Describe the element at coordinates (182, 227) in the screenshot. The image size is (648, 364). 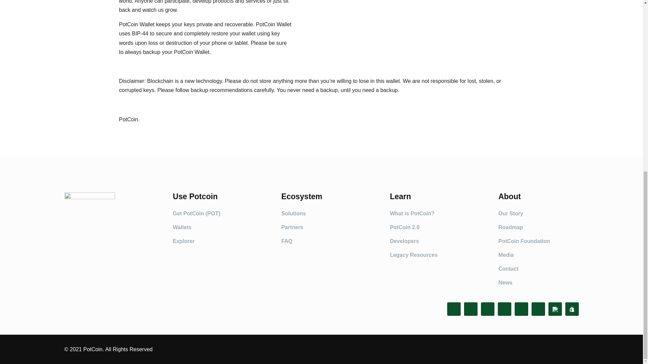
I see `Wallets` at that location.